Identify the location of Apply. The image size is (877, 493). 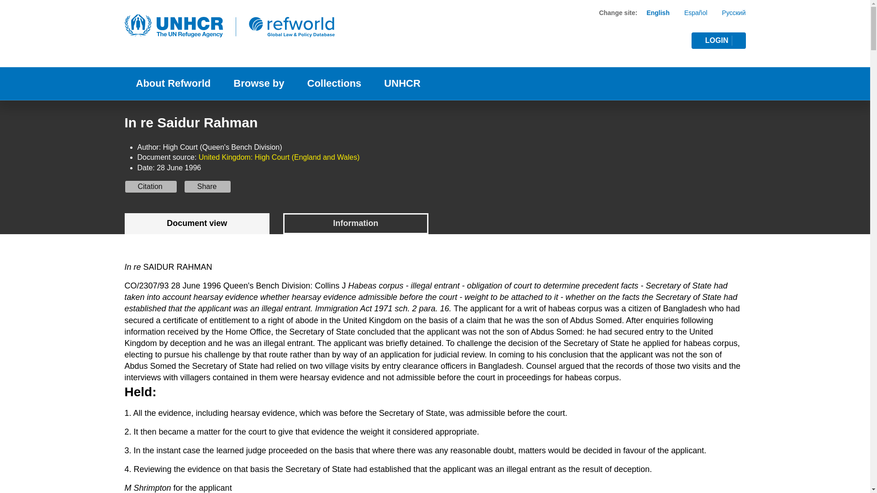
(671, 39).